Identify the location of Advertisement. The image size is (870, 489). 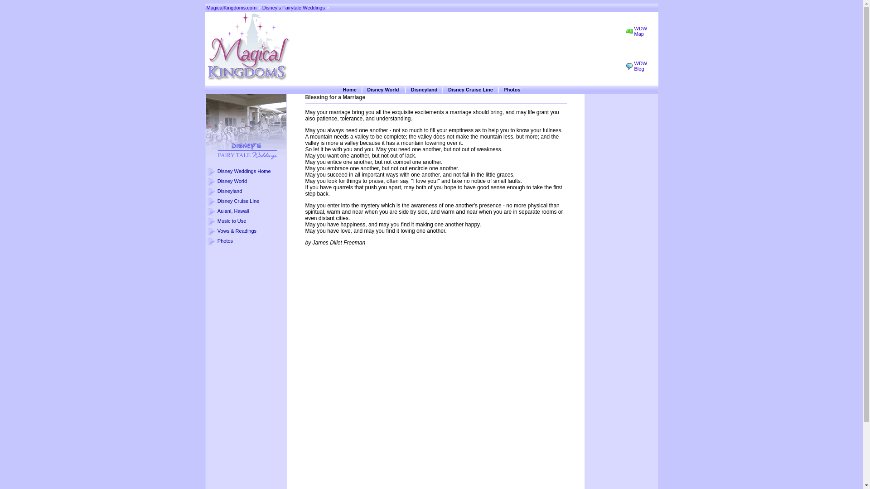
(458, 48).